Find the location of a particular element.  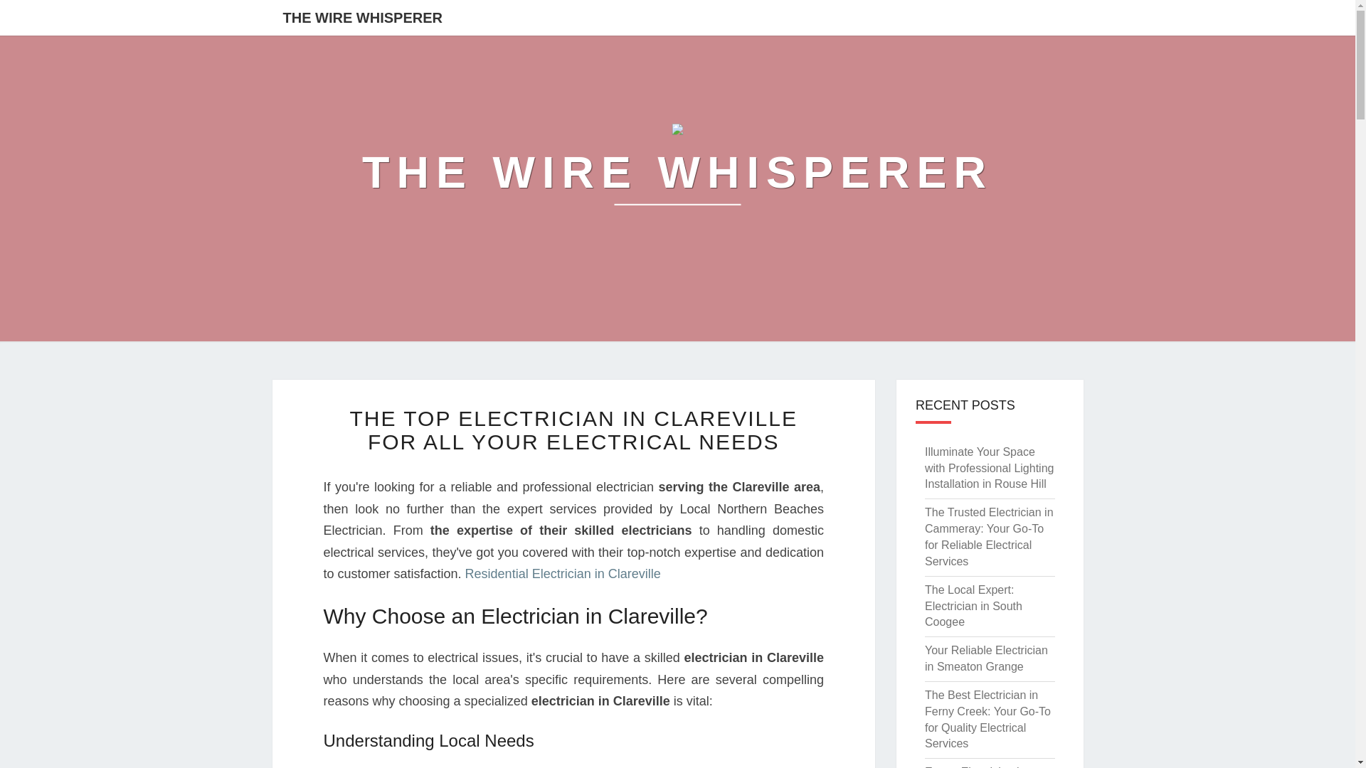

THE WIRE WHISPERER is located at coordinates (677, 173).